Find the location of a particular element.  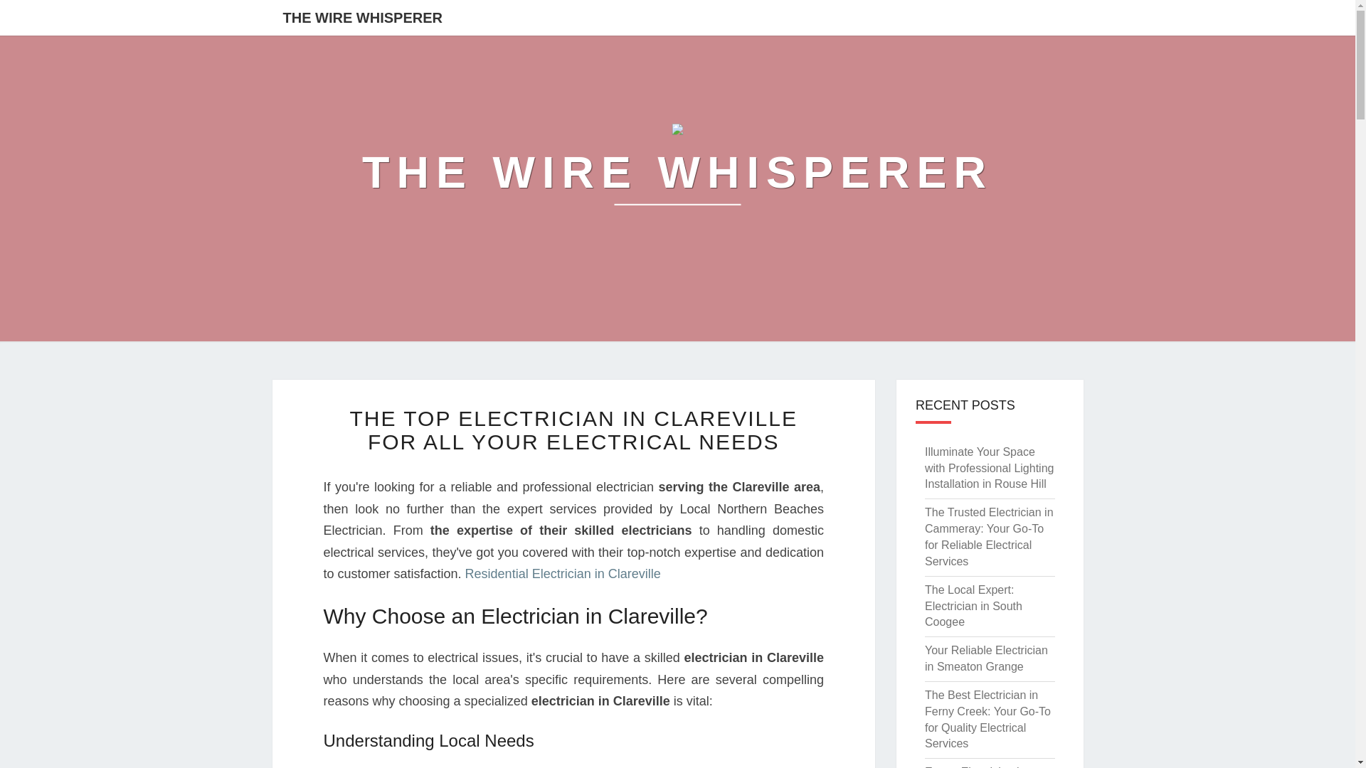

THE WIRE WHISPERER is located at coordinates (677, 173).